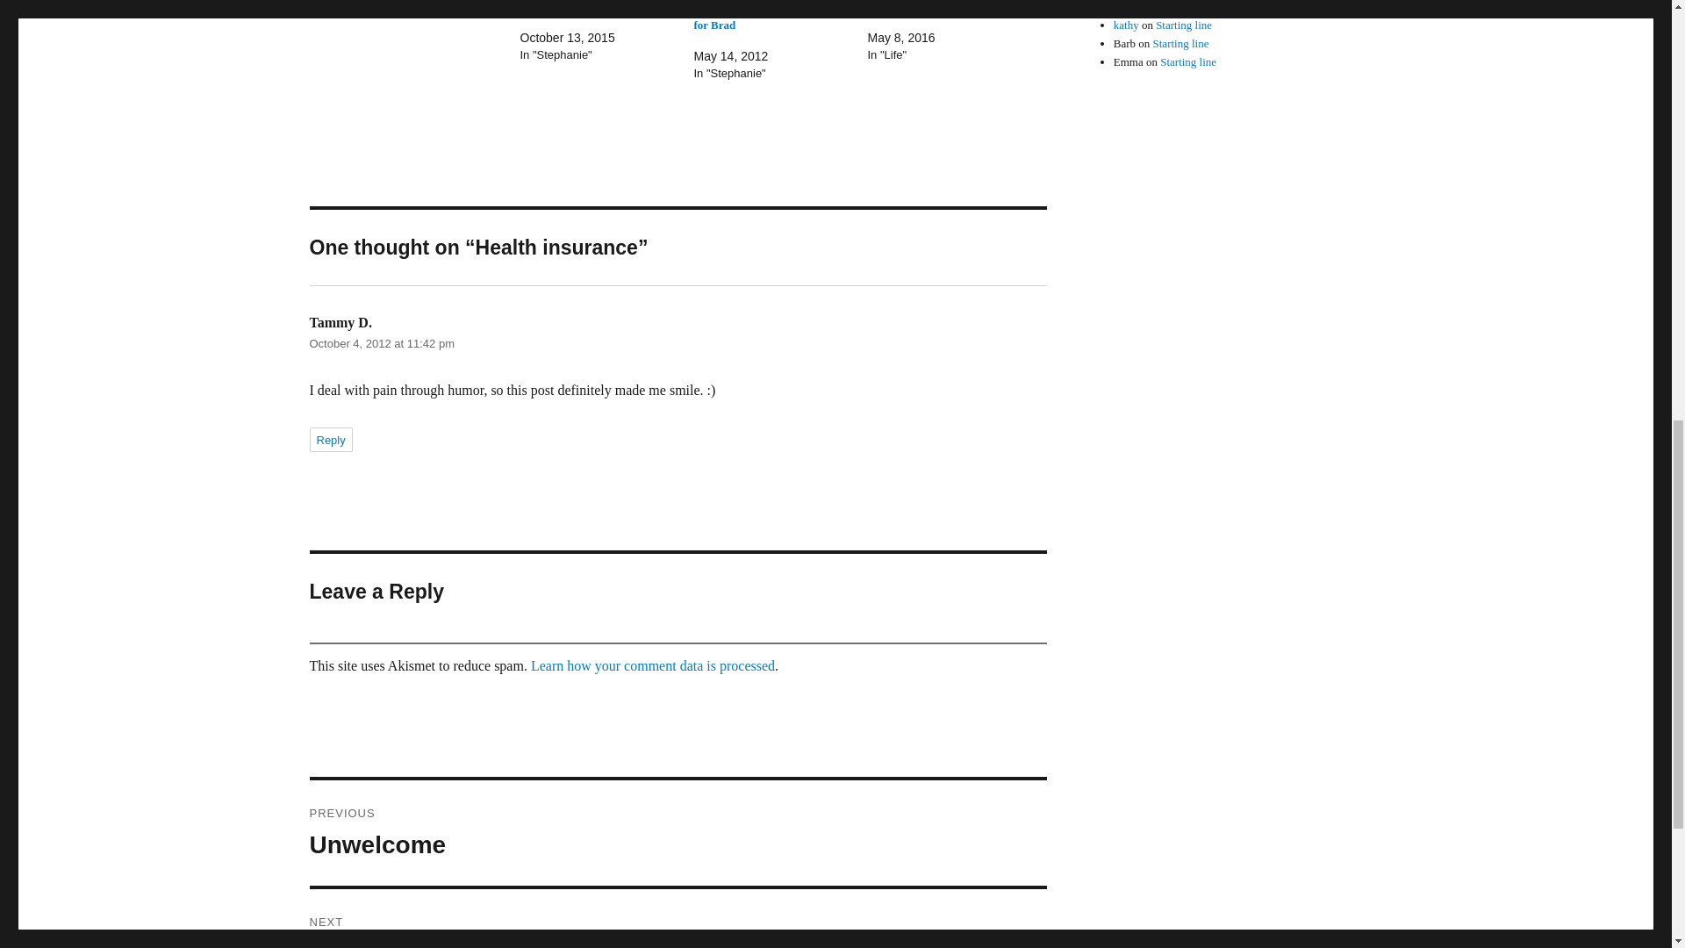 The image size is (1685, 948). What do you see at coordinates (330, 440) in the screenshot?
I see `October 4, 2012 at 11:42 pm` at bounding box center [330, 440].